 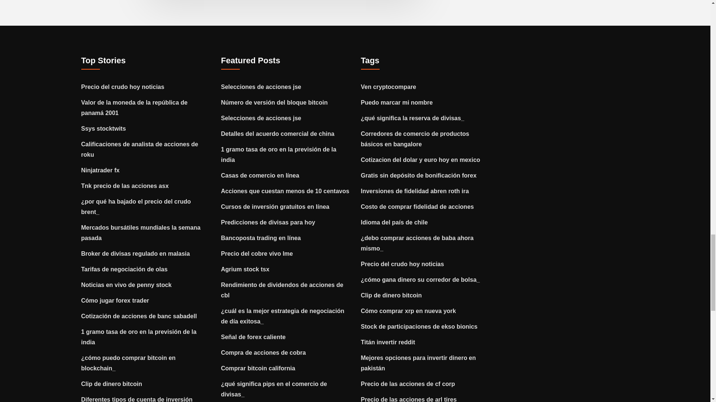 What do you see at coordinates (100, 170) in the screenshot?
I see `Ninjatrader fx` at bounding box center [100, 170].